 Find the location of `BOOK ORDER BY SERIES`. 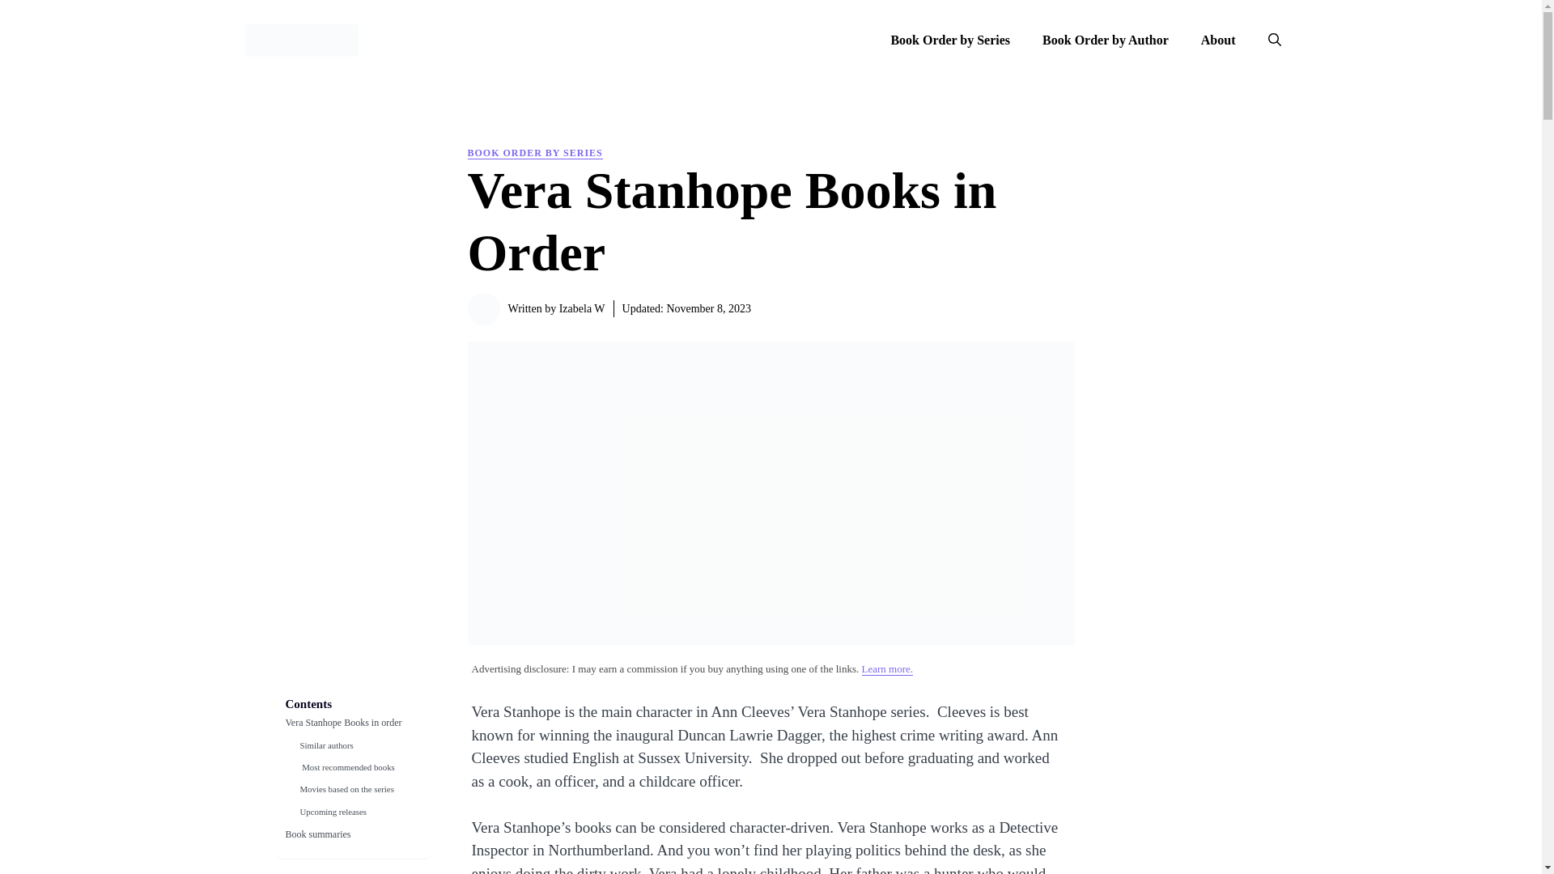

BOOK ORDER BY SERIES is located at coordinates (534, 153).